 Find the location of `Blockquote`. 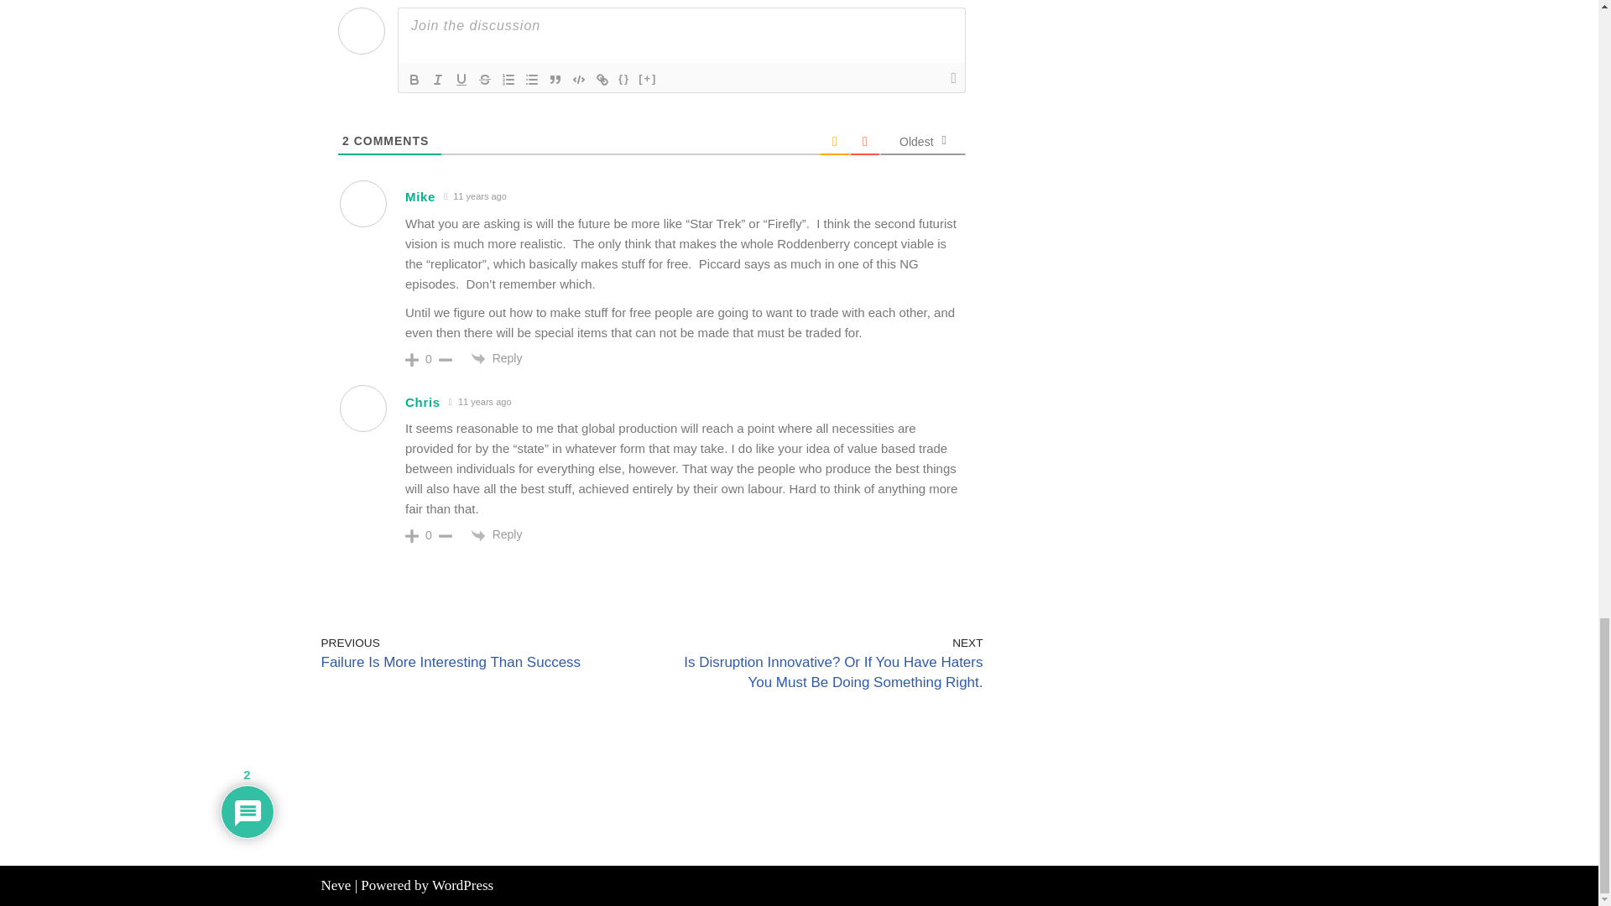

Blockquote is located at coordinates (555, 79).